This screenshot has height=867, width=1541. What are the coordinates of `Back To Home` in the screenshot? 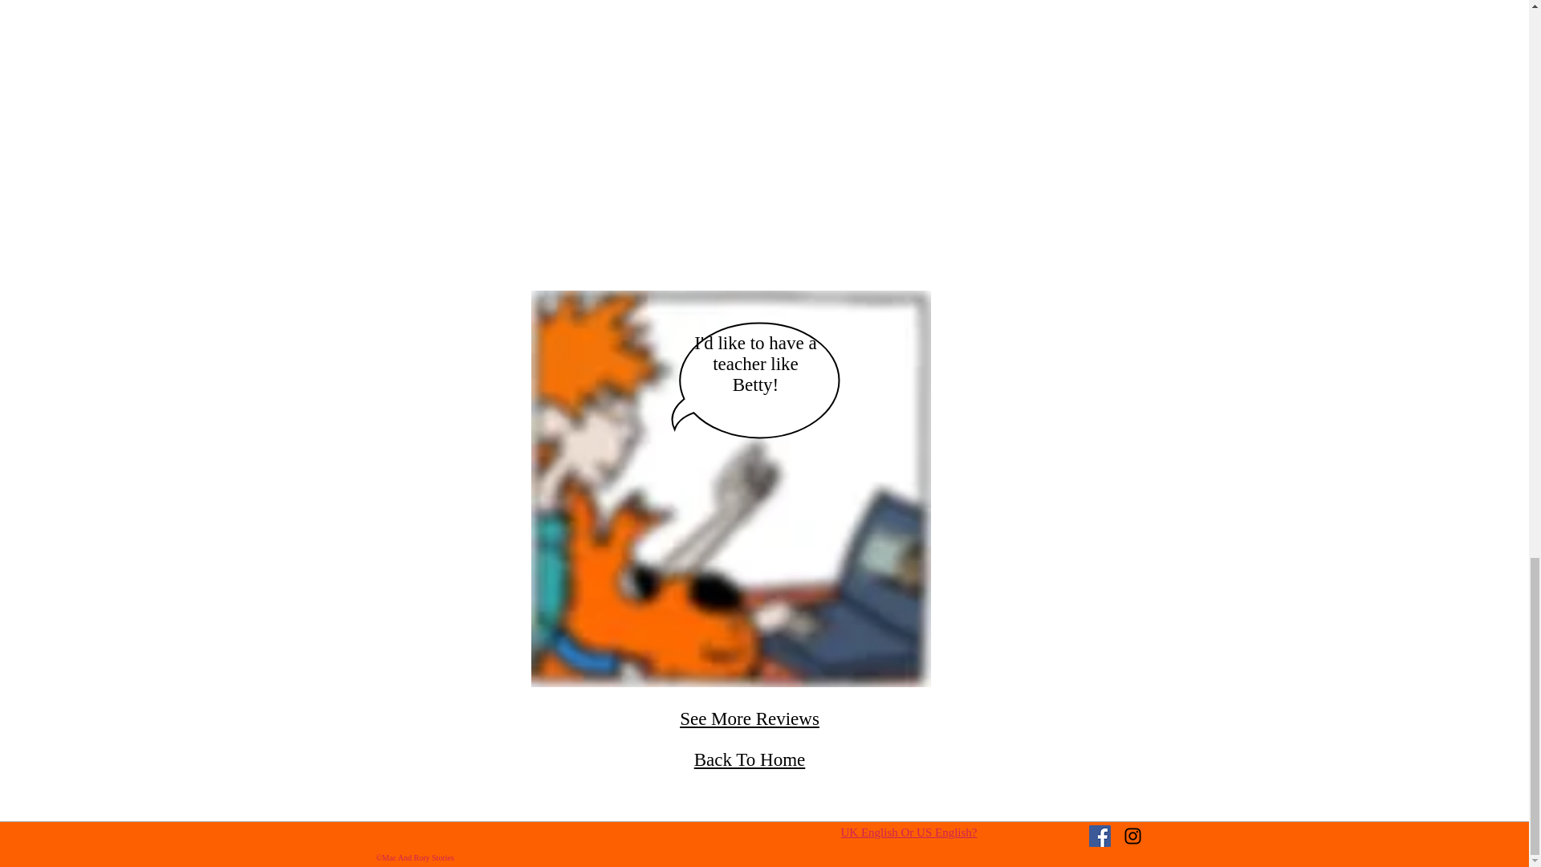 It's located at (750, 759).